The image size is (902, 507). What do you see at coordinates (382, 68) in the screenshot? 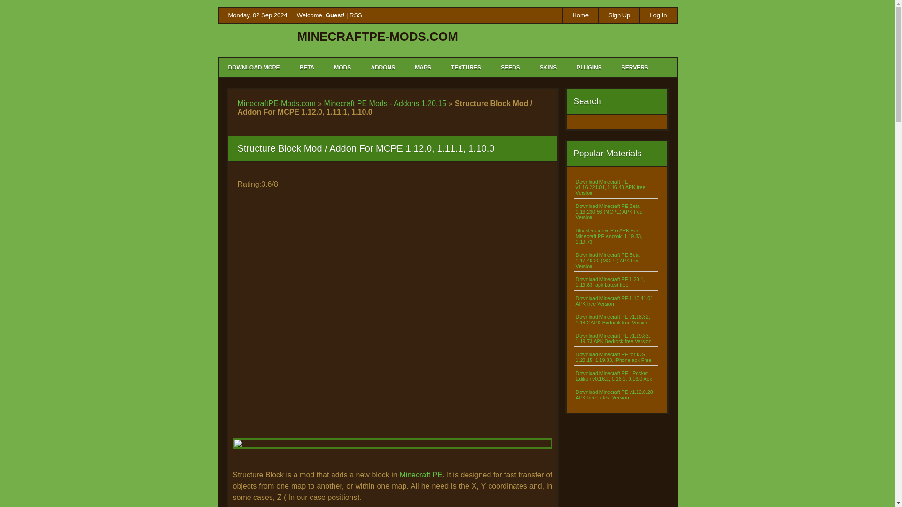
I see `ADDONS` at bounding box center [382, 68].